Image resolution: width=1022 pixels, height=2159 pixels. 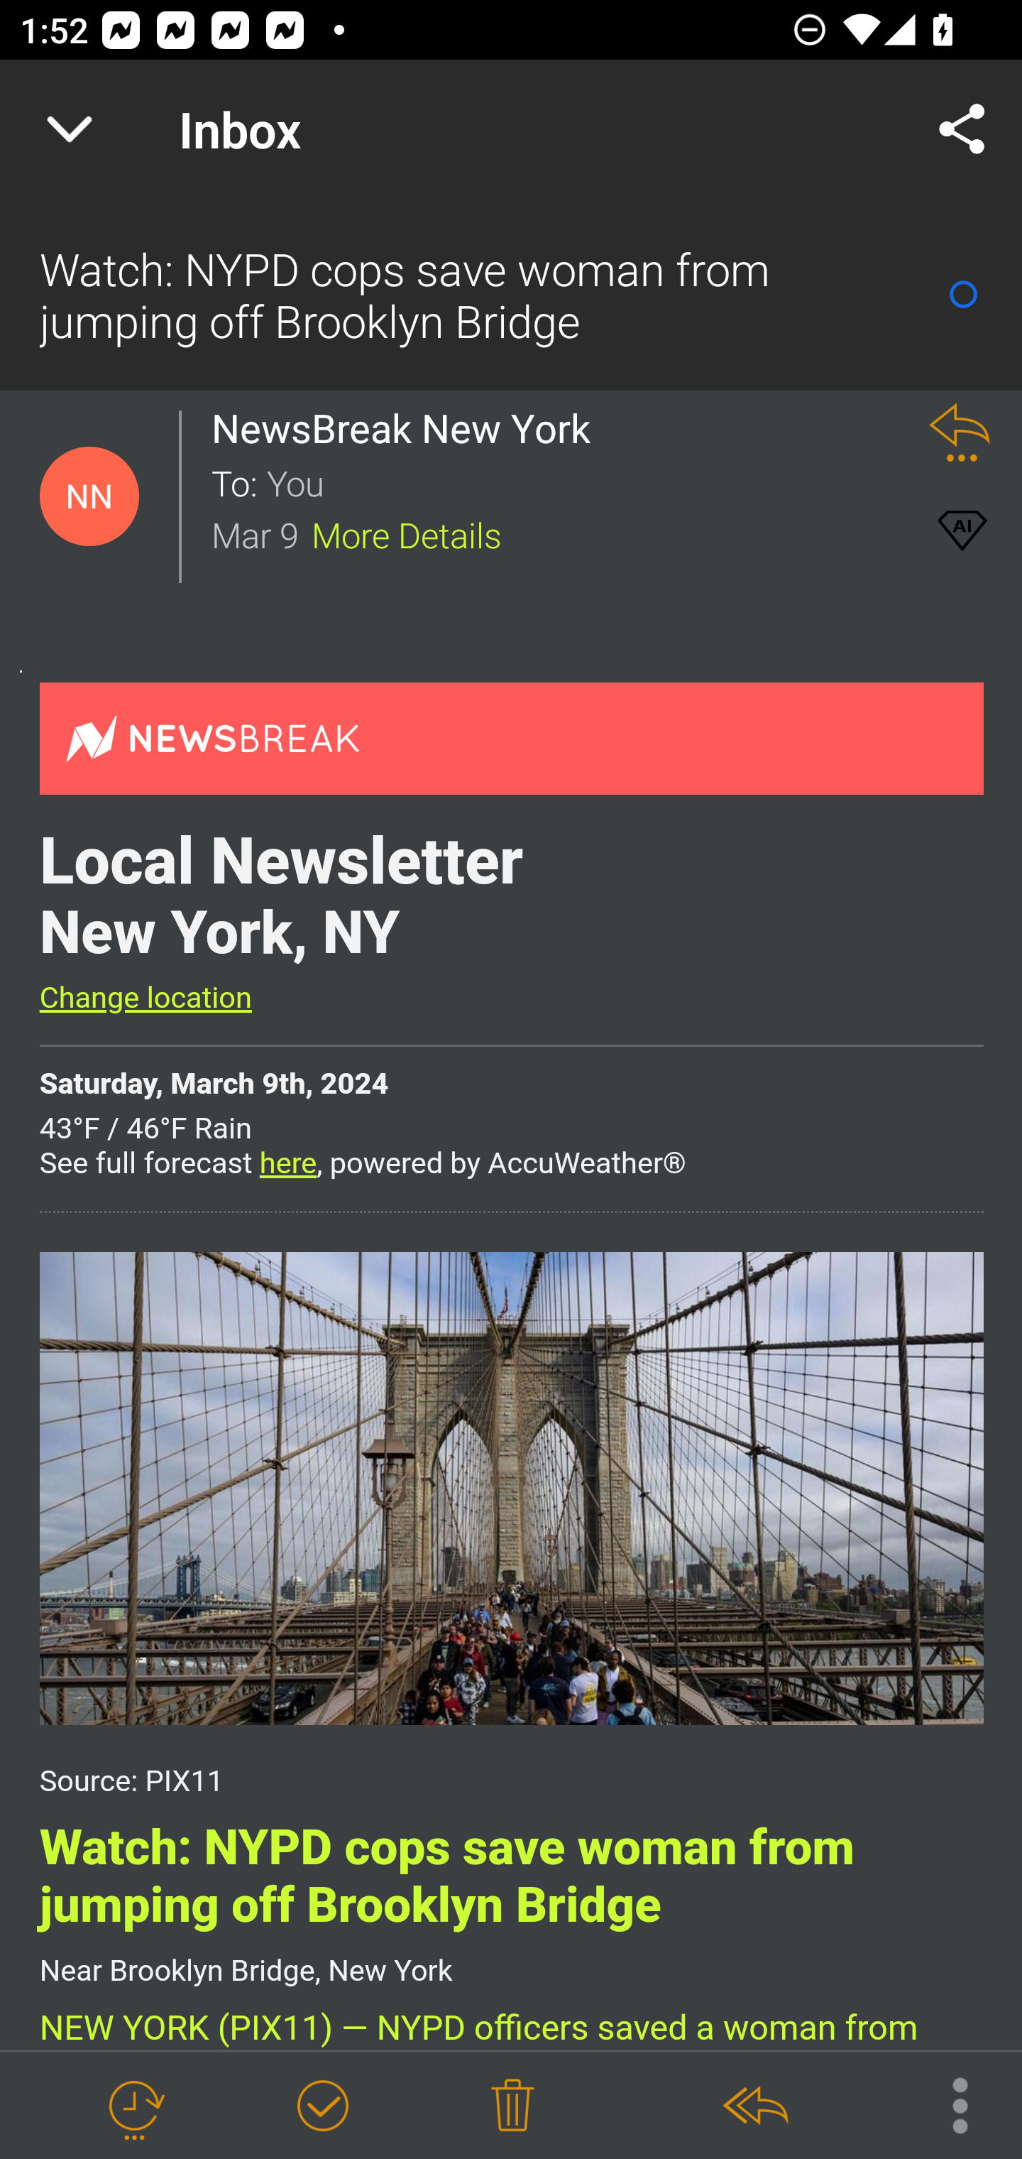 What do you see at coordinates (962, 129) in the screenshot?
I see `Share` at bounding box center [962, 129].